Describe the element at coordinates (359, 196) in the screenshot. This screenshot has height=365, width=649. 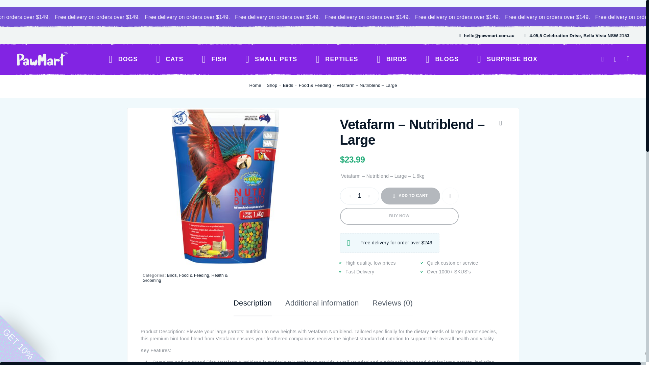
I see `1` at that location.